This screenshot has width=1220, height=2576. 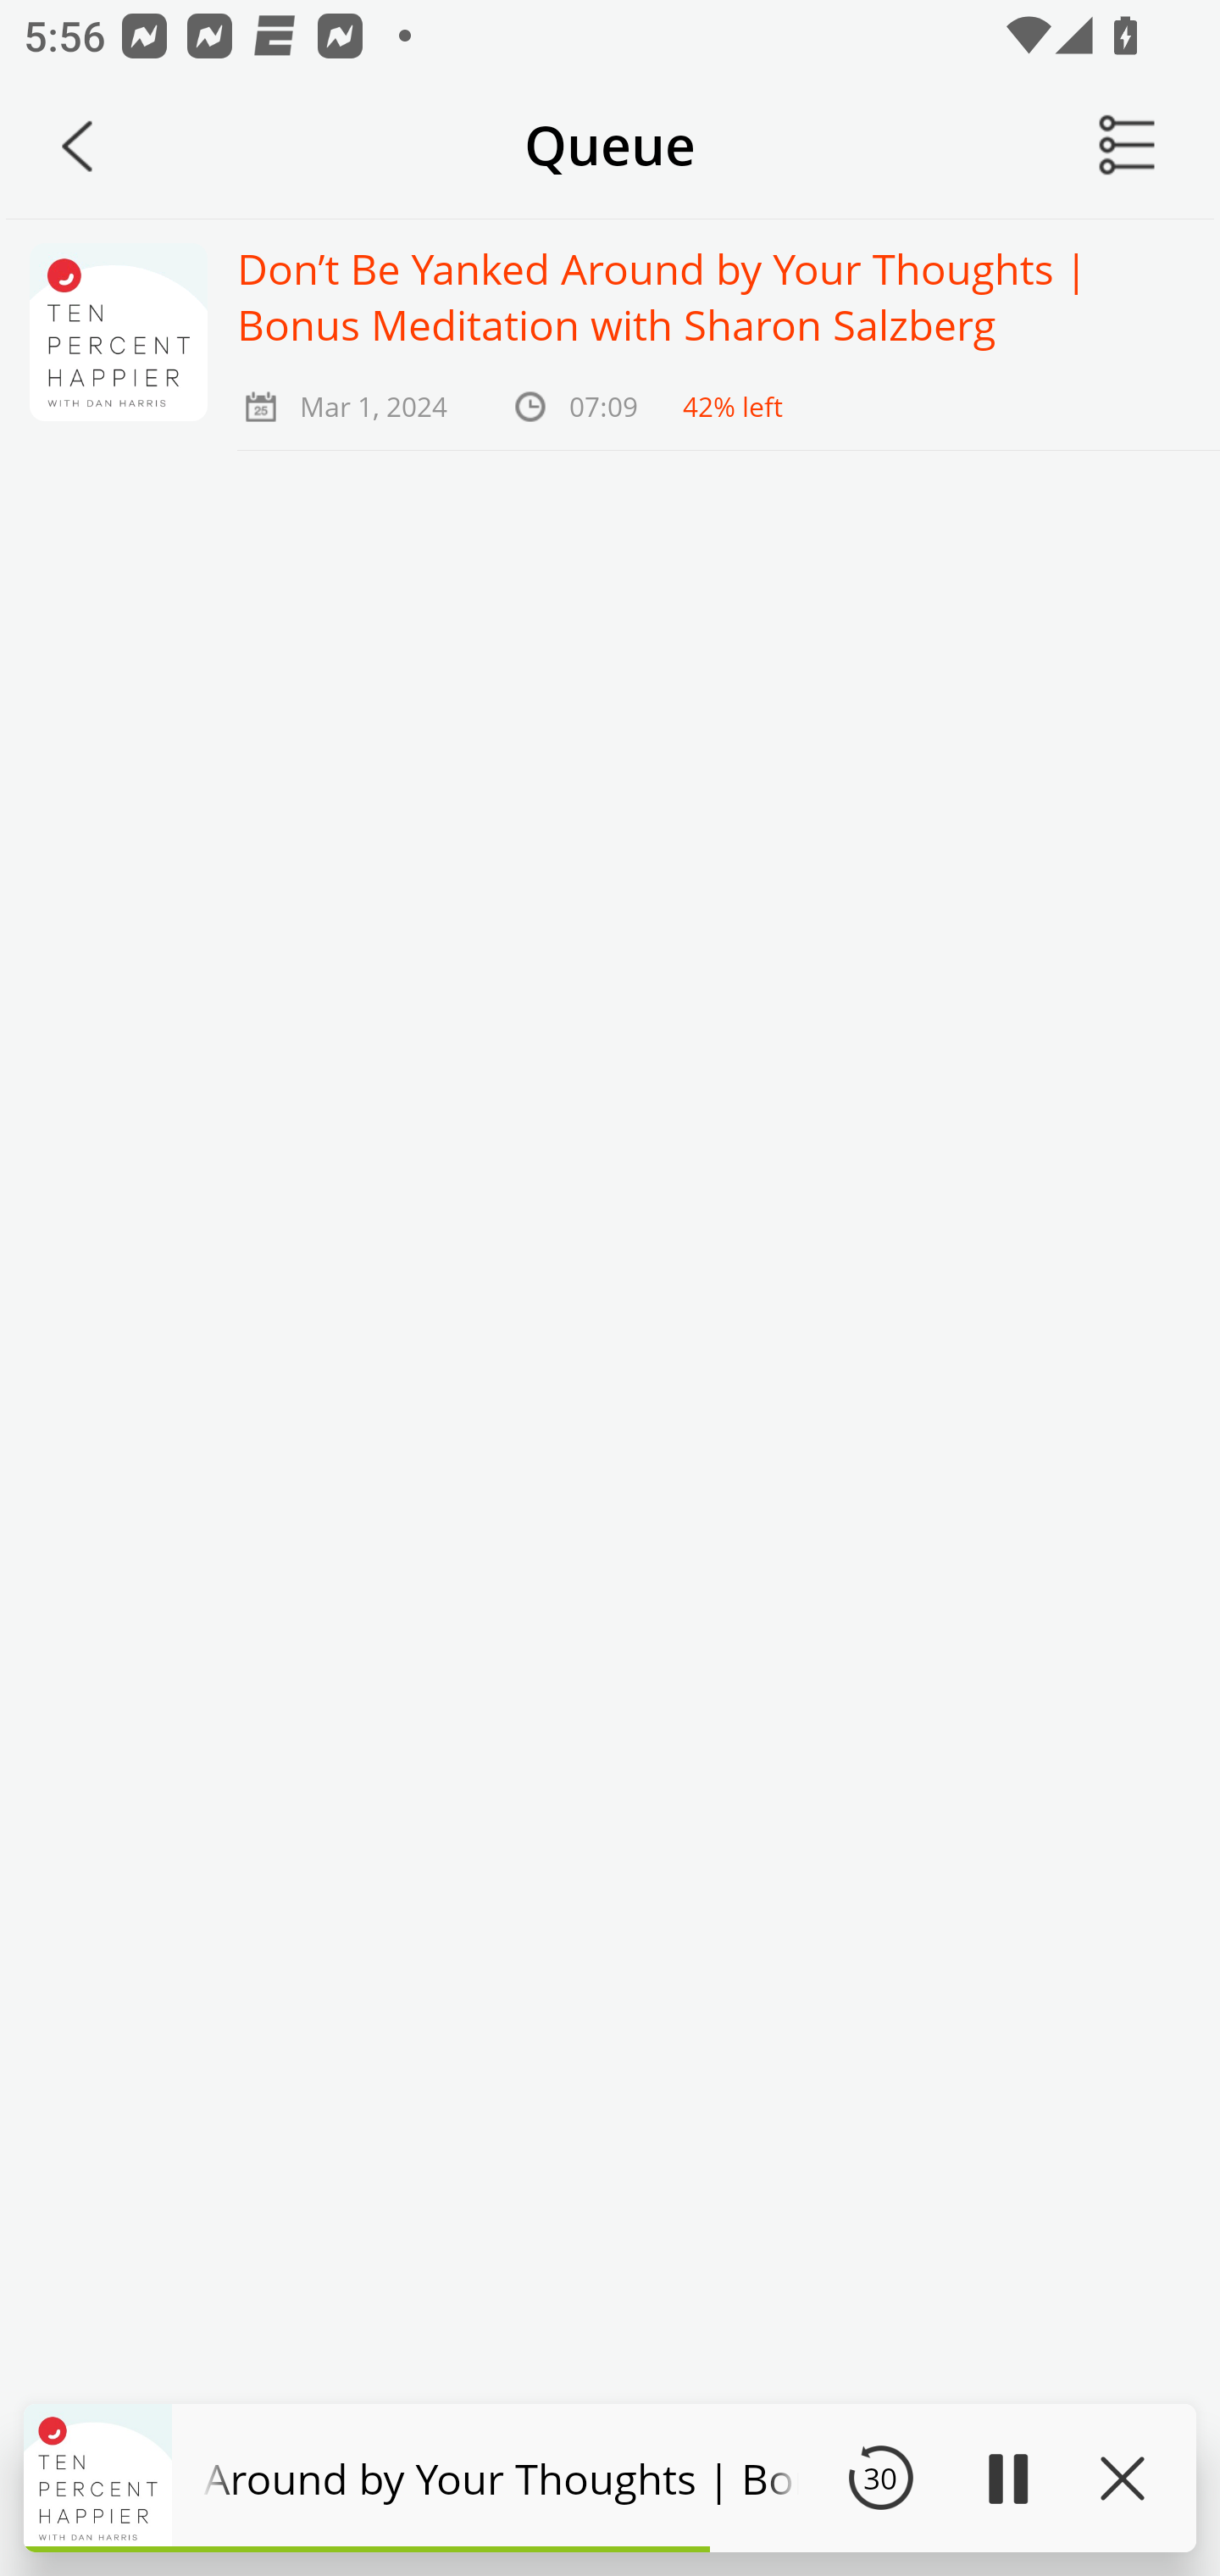 I want to click on Play, so click(x=1006, y=2478).